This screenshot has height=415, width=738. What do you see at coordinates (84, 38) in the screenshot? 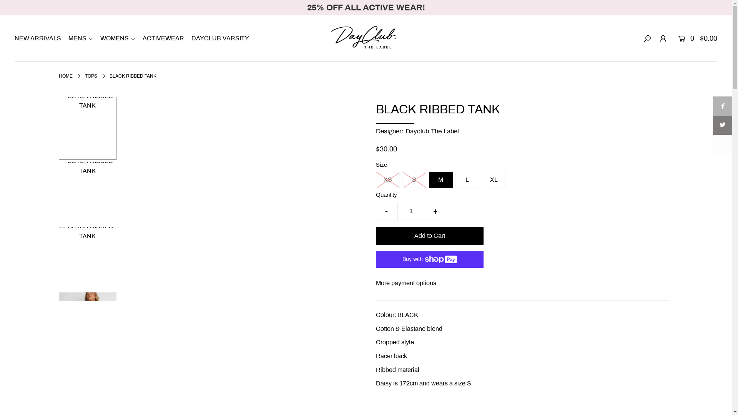
I see `MENS` at bounding box center [84, 38].